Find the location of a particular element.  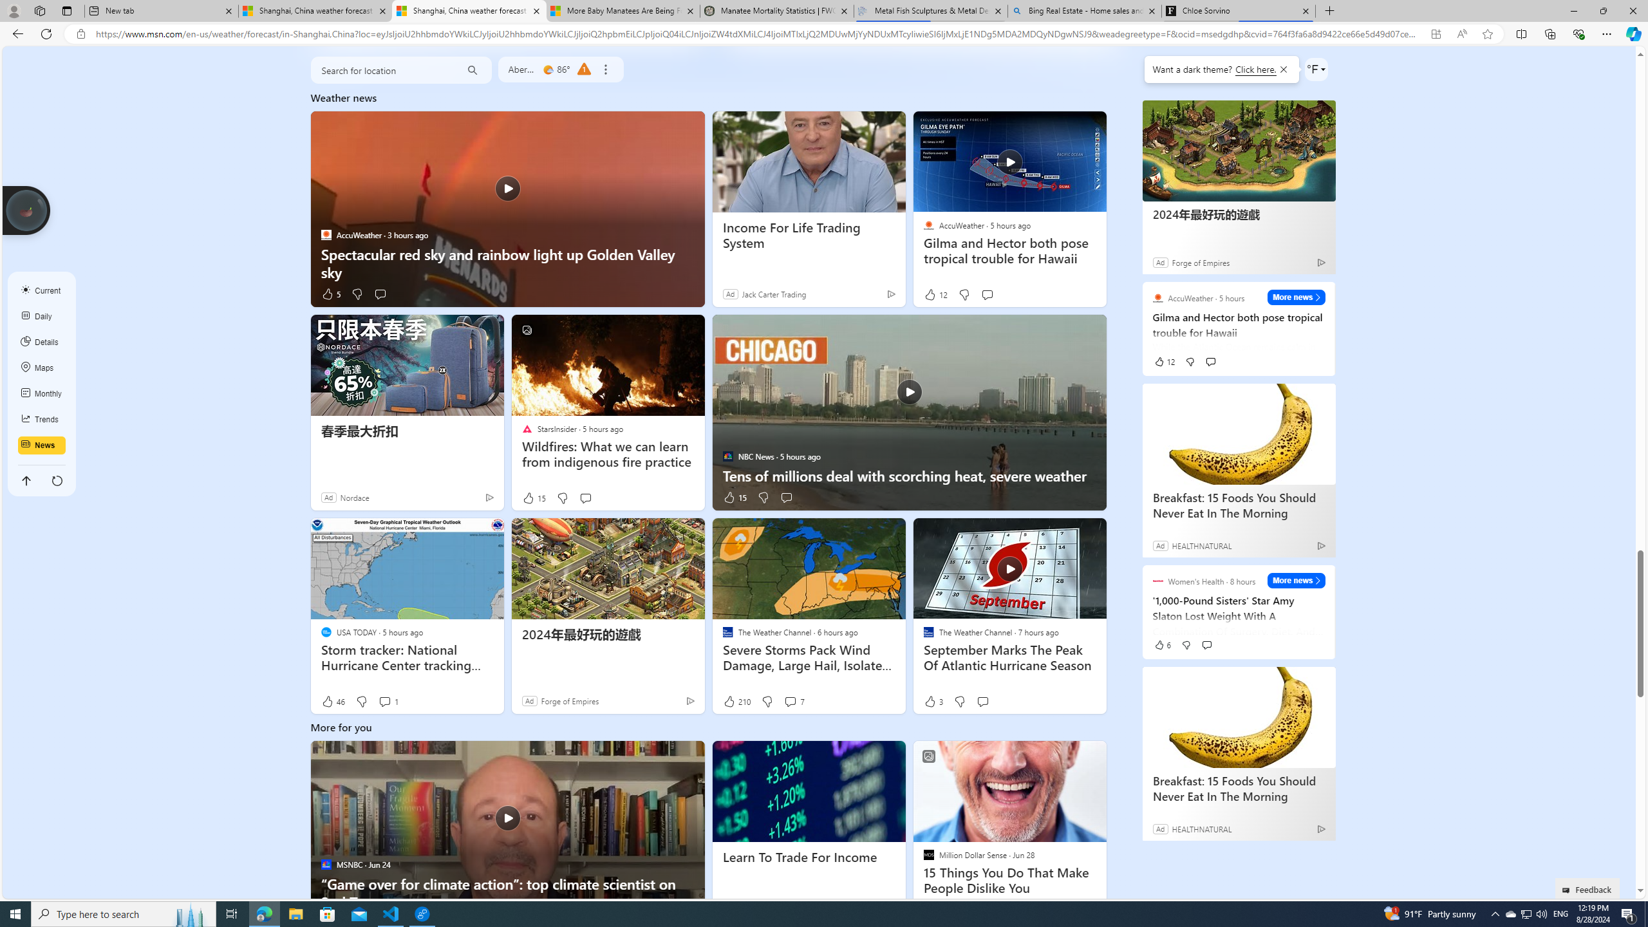

5 Like is located at coordinates (330, 294).